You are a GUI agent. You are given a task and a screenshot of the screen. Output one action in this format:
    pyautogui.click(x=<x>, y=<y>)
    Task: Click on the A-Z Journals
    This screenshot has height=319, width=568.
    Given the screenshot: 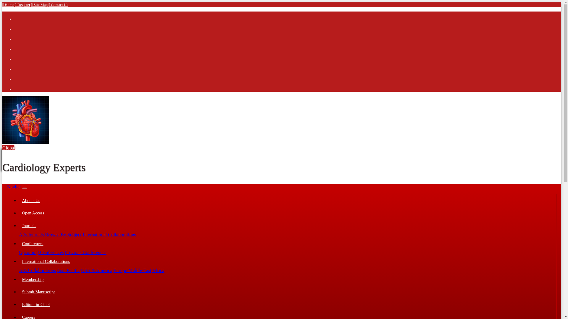 What is the action you would take?
    pyautogui.click(x=31, y=235)
    